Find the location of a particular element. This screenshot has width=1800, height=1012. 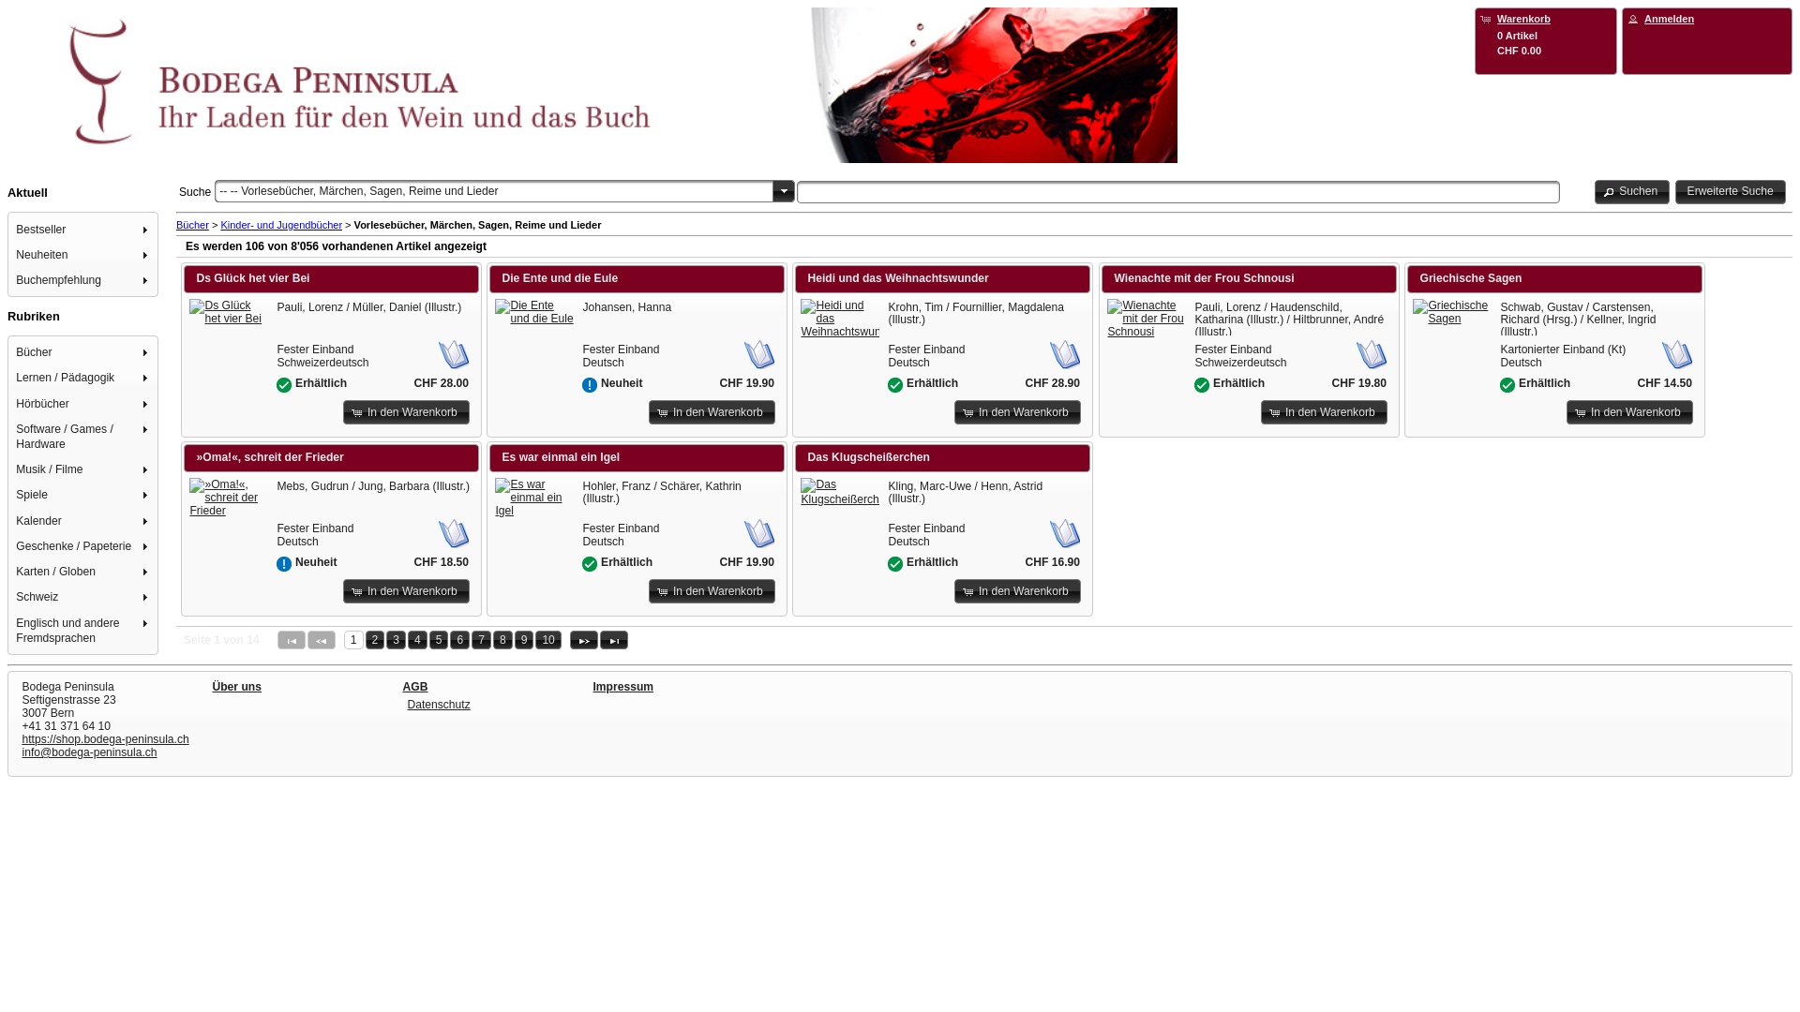

info@bodega-peninsula.ch is located at coordinates (90, 752).